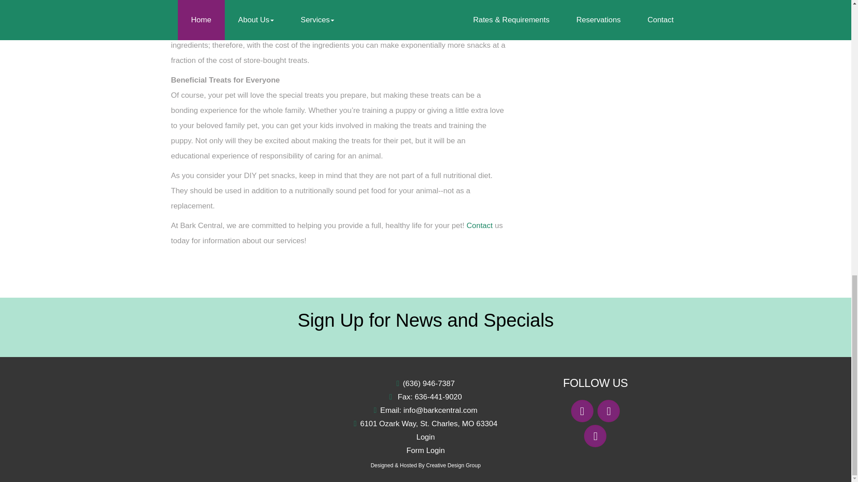 Image resolution: width=858 pixels, height=482 pixels. I want to click on Contact, so click(479, 225).